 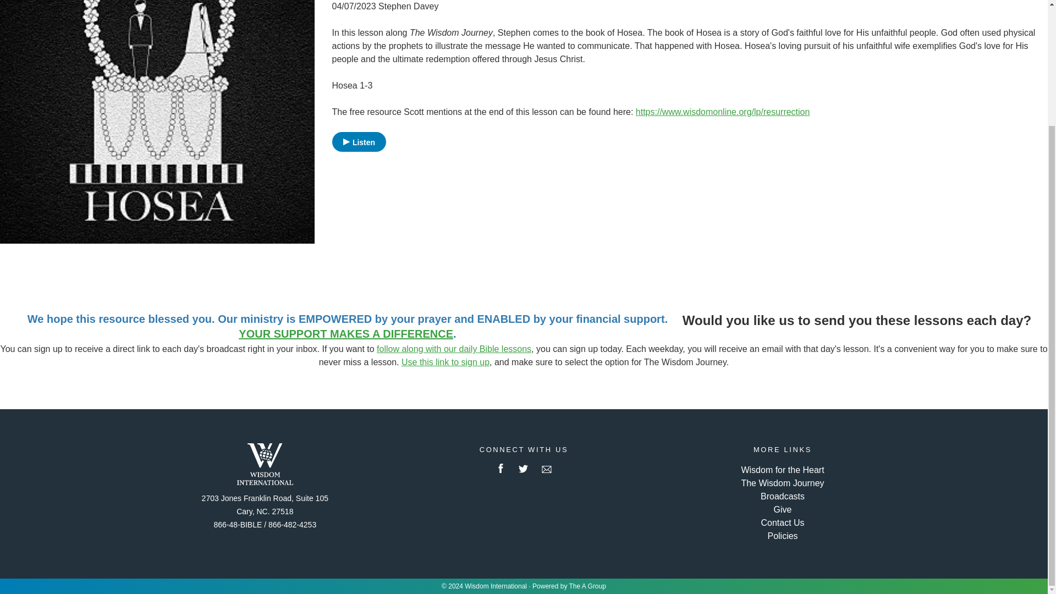 What do you see at coordinates (454, 349) in the screenshot?
I see `follow along with our daily Bible lessons` at bounding box center [454, 349].